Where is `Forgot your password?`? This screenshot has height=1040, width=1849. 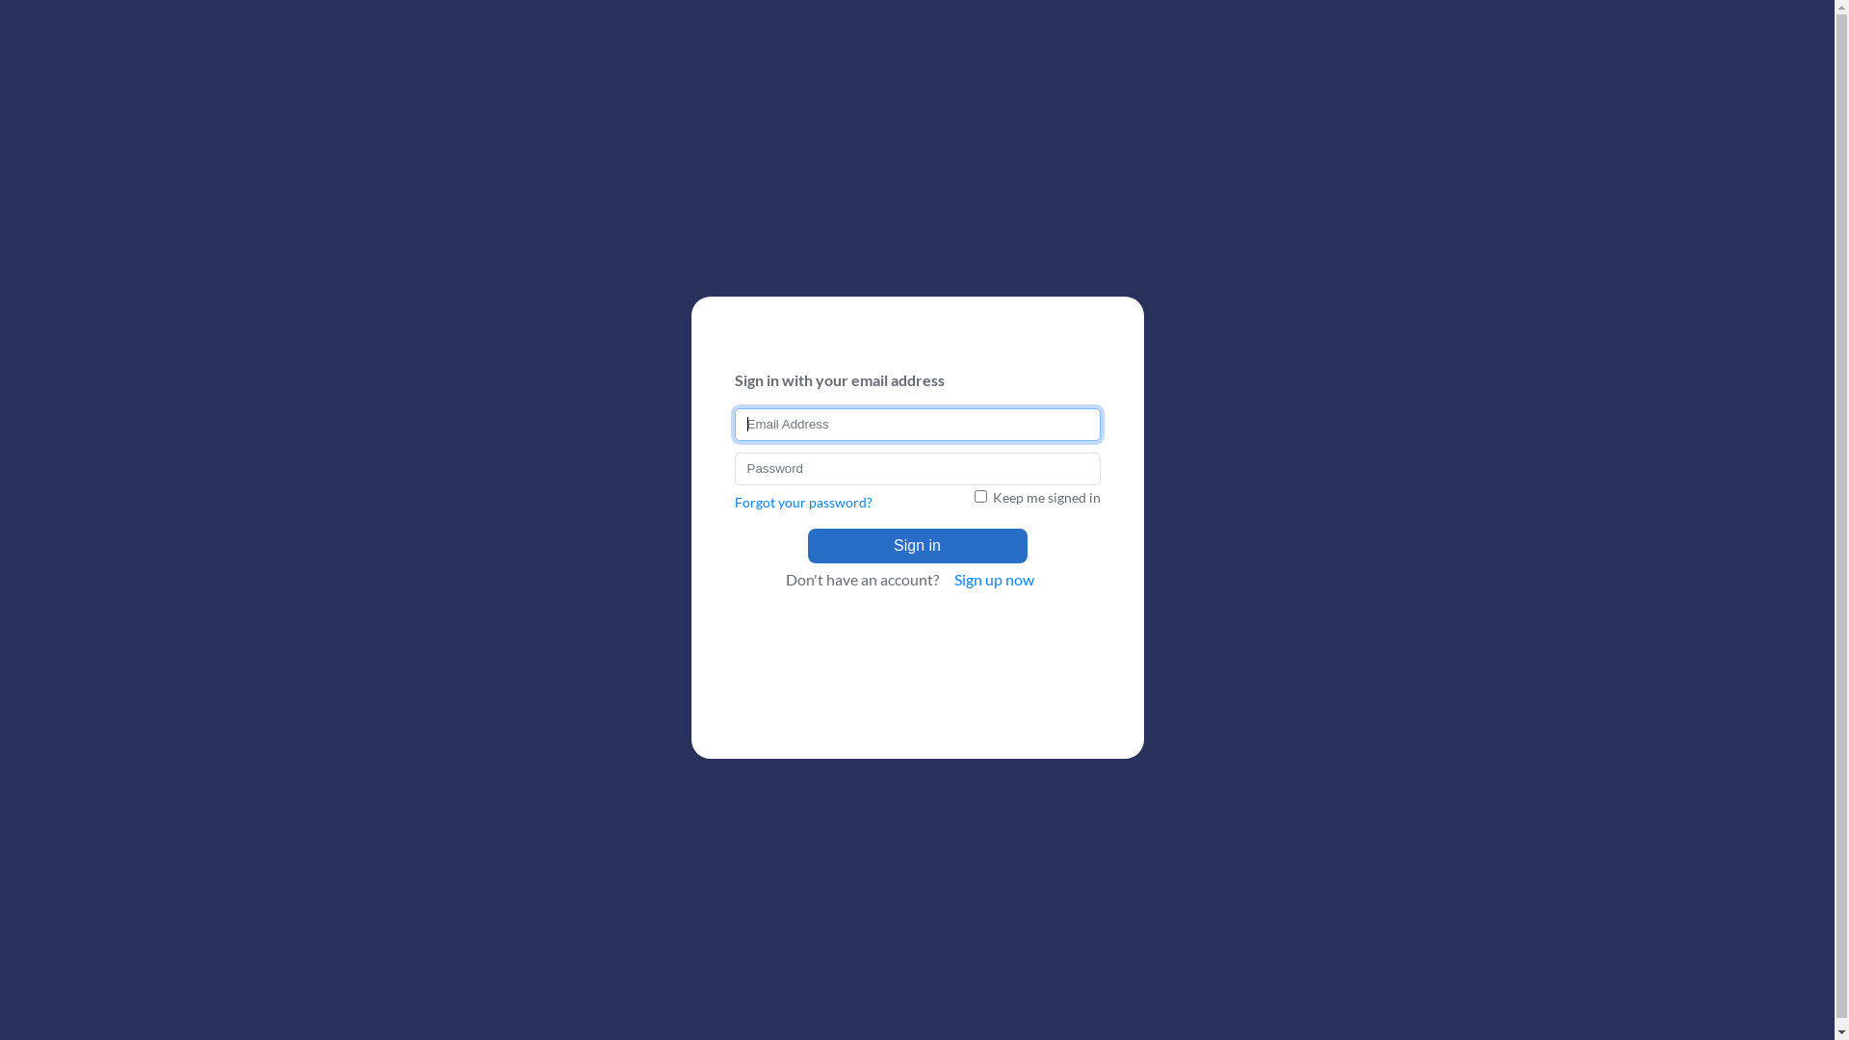 Forgot your password? is located at coordinates (803, 501).